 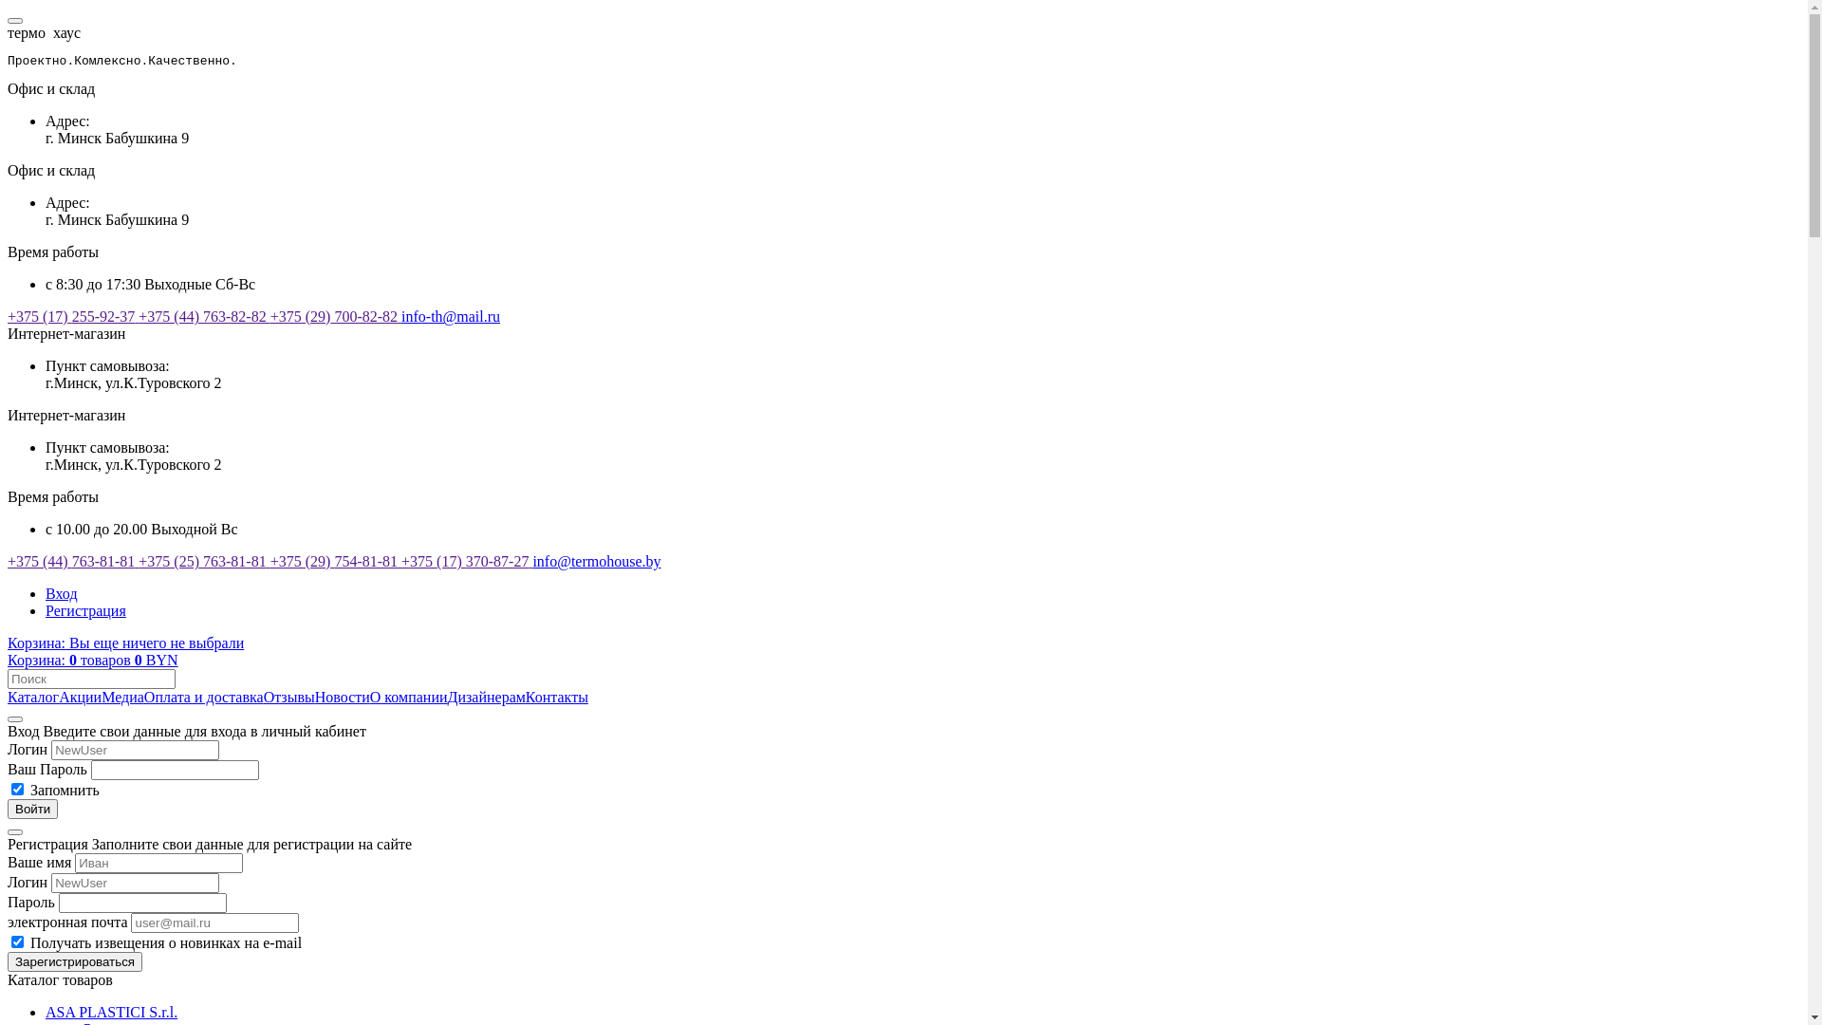 I want to click on +375 (17) 255-92-37, so click(x=73, y=317).